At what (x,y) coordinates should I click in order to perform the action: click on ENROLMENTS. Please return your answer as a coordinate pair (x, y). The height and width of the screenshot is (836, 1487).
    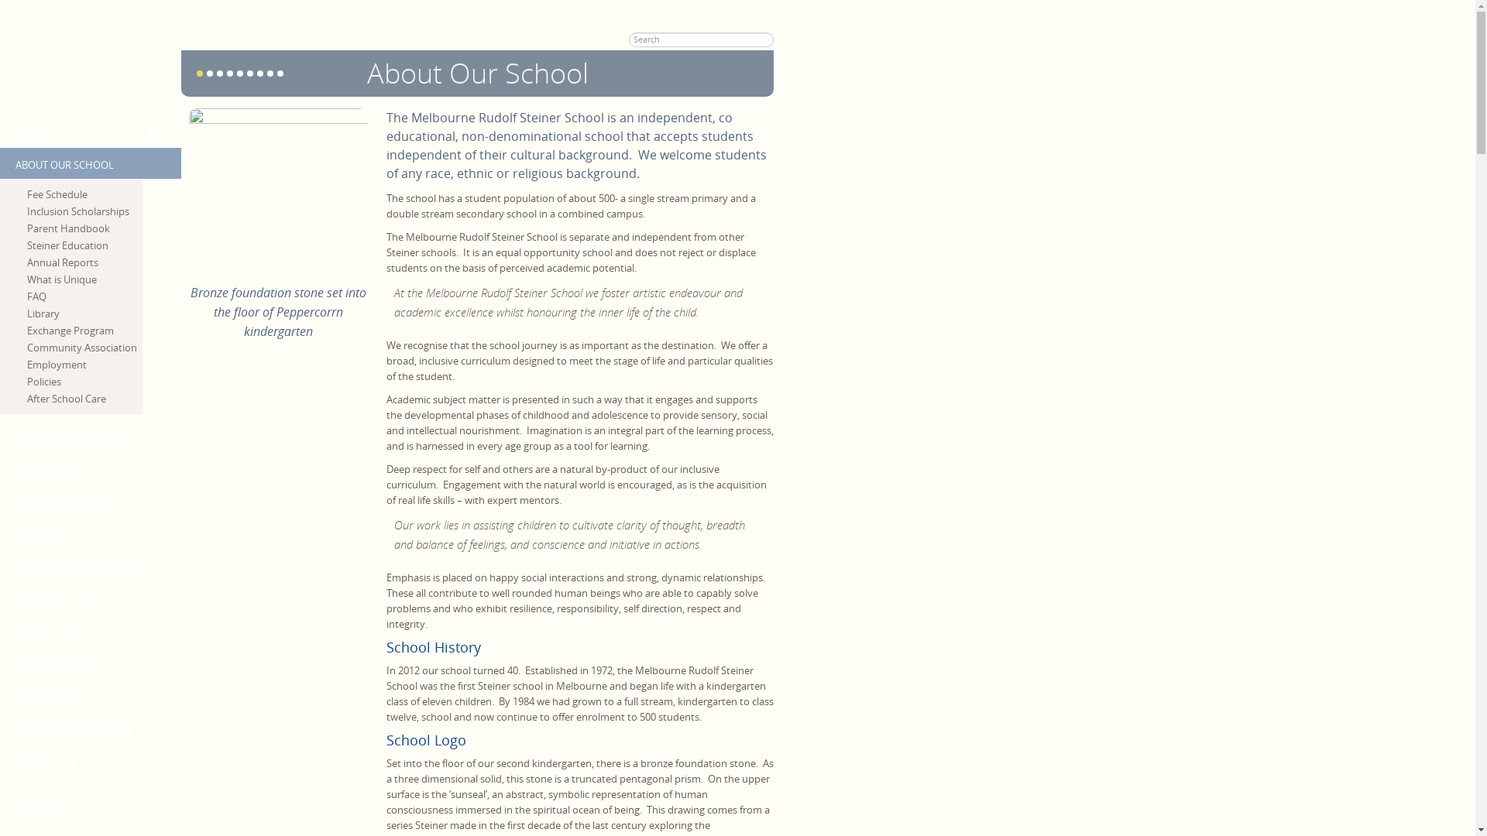
    Looking at the image, I should click on (85, 698).